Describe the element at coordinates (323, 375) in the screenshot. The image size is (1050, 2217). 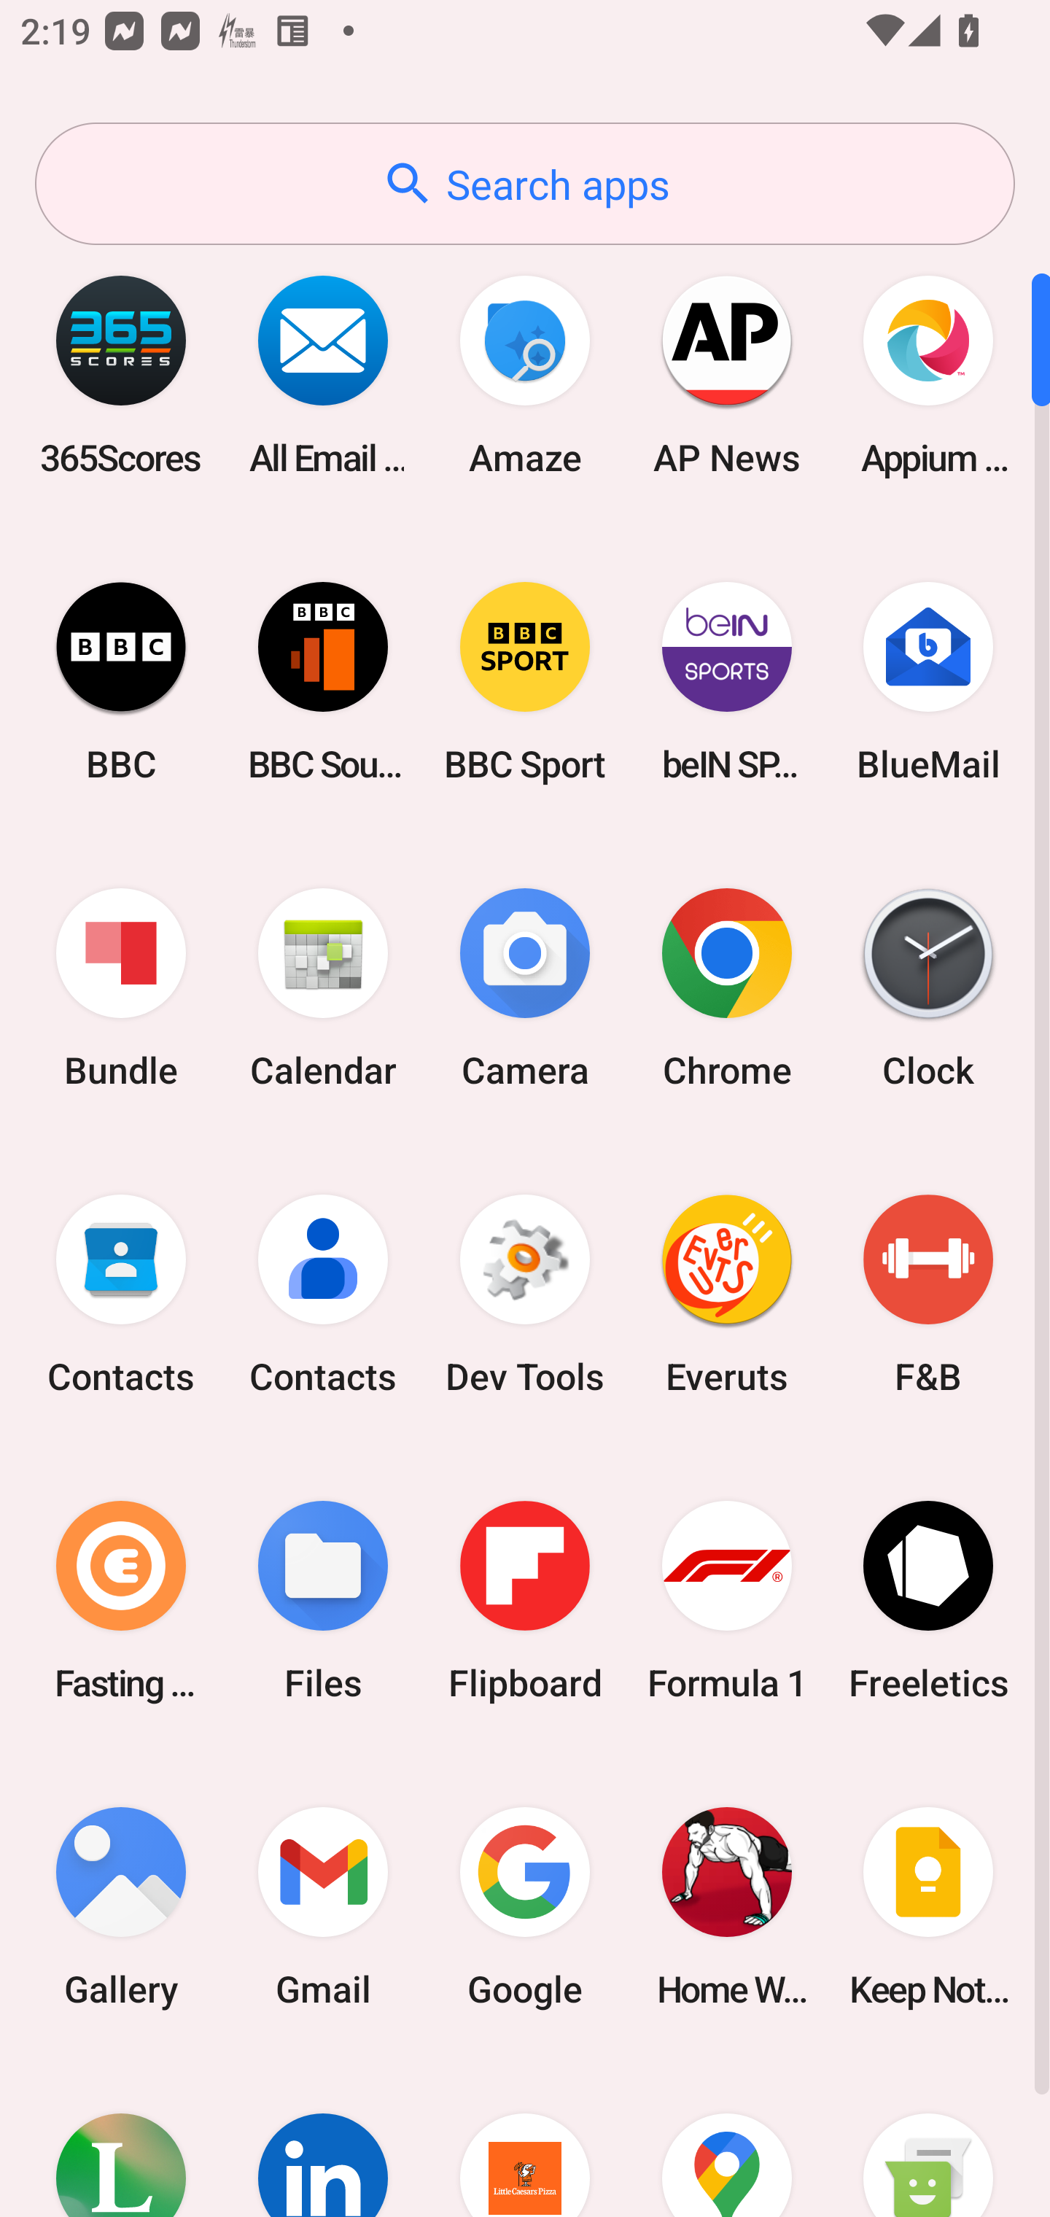
I see `All Email Connect` at that location.